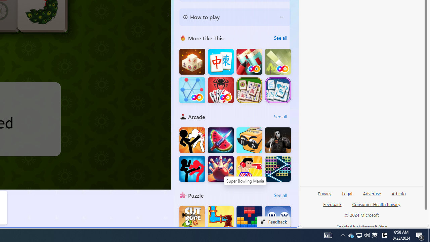 The image size is (430, 242). Describe the element at coordinates (249, 62) in the screenshot. I see `Nonogram FRVR` at that location.